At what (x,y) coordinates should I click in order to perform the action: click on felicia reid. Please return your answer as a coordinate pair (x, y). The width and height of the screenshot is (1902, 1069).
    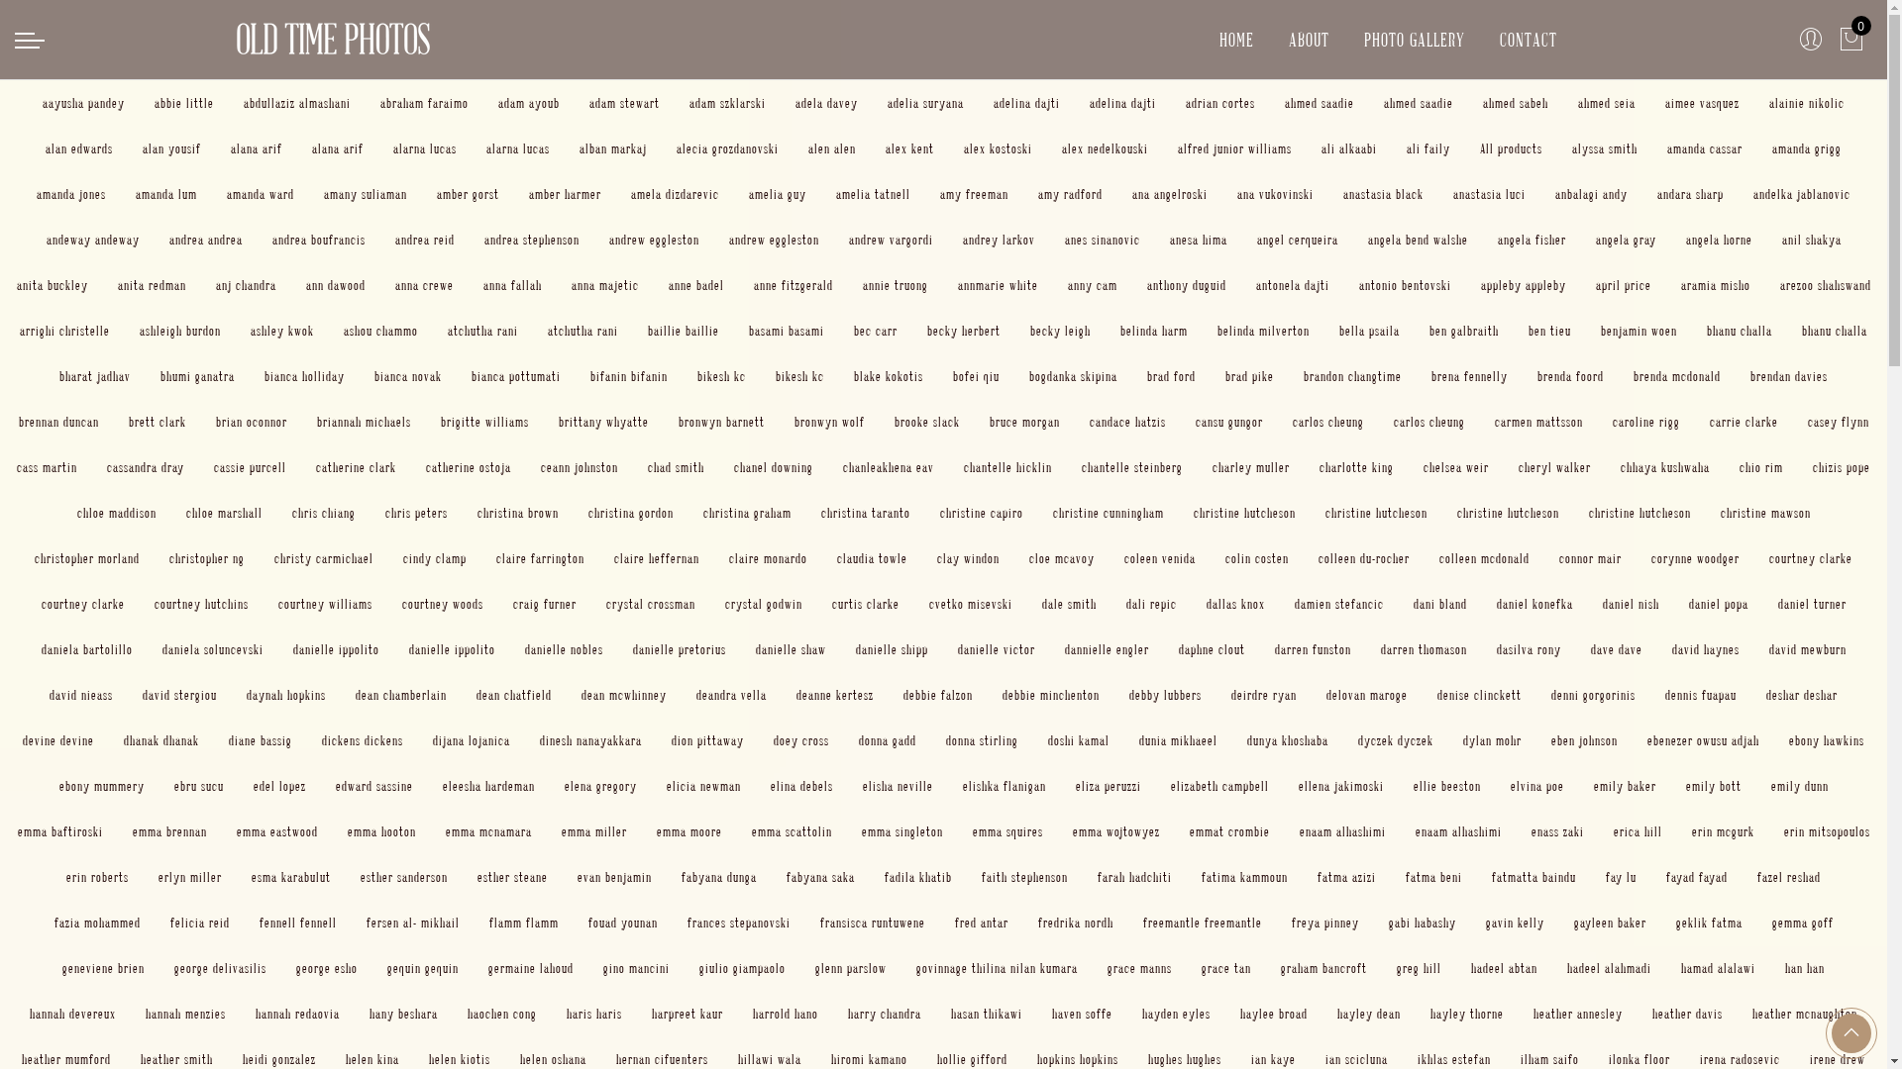
    Looking at the image, I should click on (200, 923).